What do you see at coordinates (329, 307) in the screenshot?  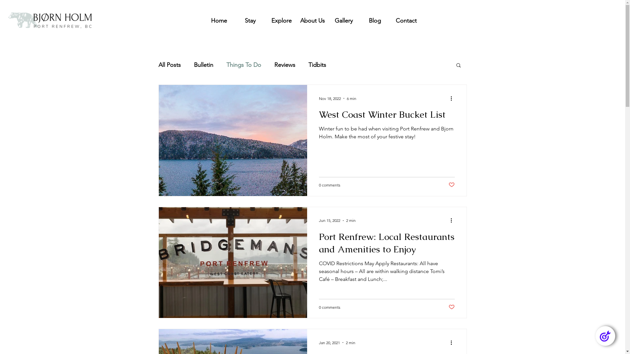 I see `0 comments` at bounding box center [329, 307].